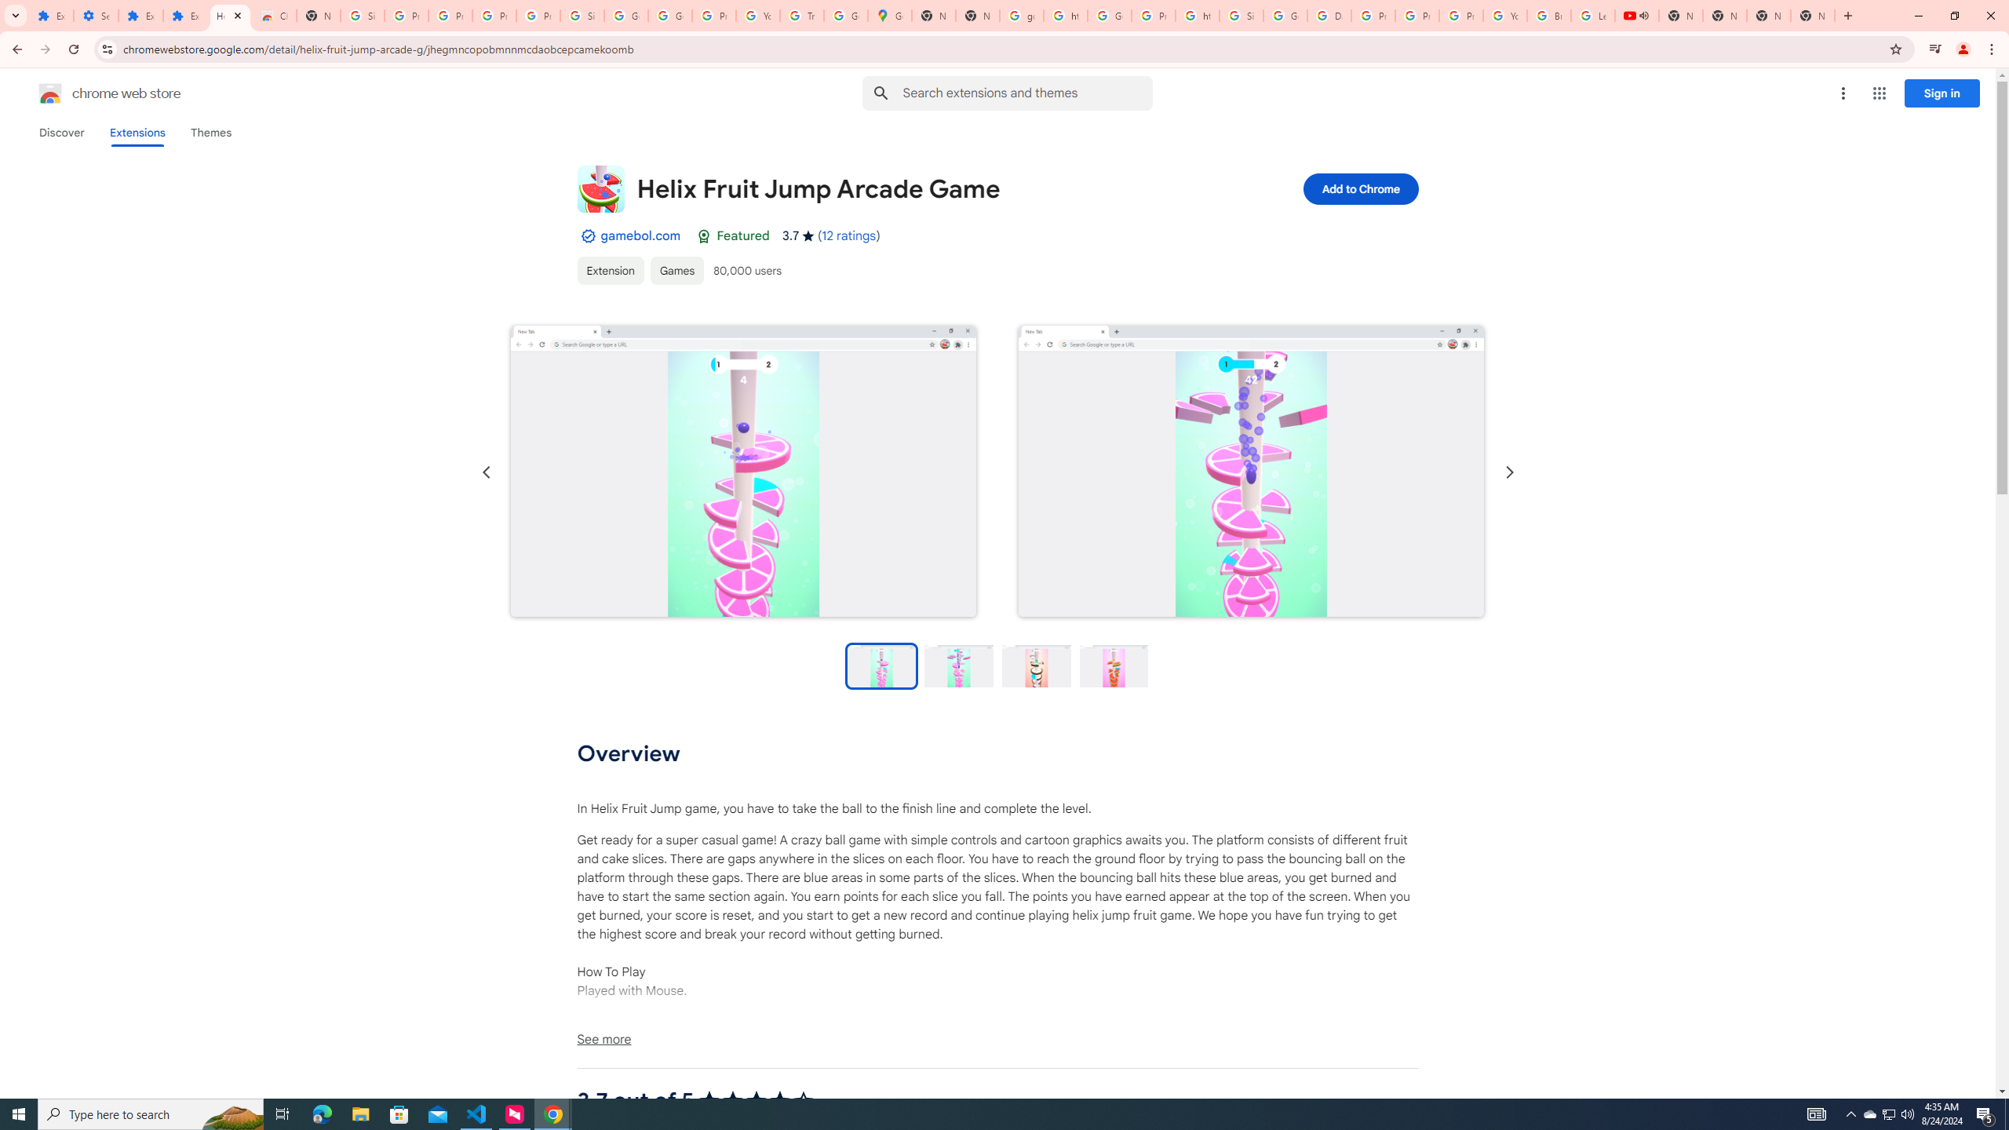  What do you see at coordinates (1359, 188) in the screenshot?
I see `Add to Chrome` at bounding box center [1359, 188].